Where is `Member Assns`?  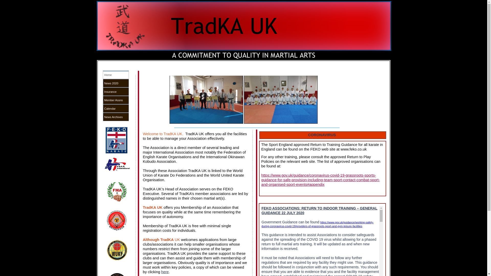 Member Assns is located at coordinates (116, 100).